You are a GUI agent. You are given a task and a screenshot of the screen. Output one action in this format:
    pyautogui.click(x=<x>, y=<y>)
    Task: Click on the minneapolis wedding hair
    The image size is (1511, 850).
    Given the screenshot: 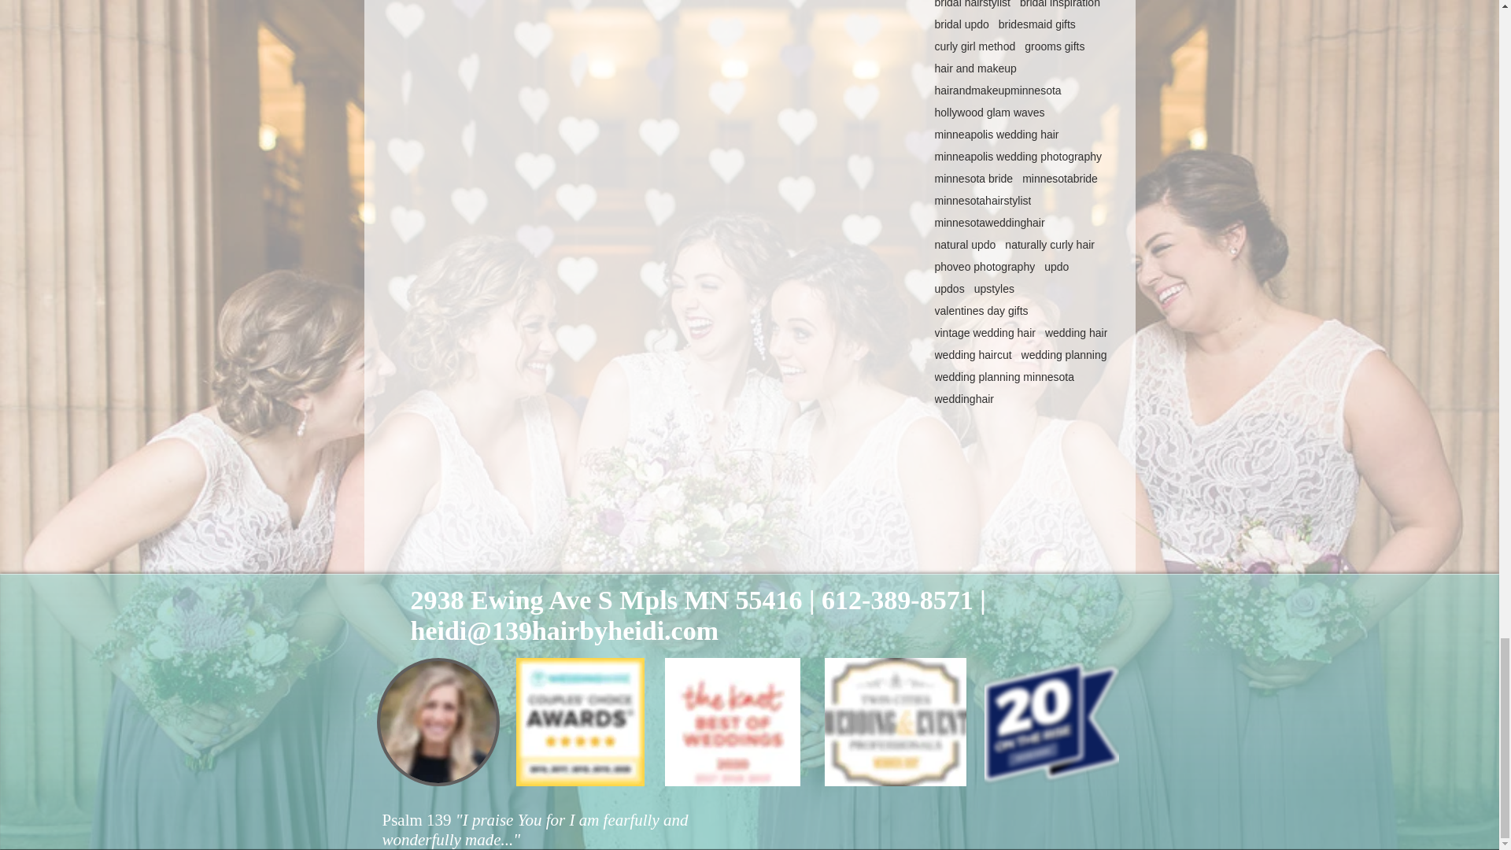 What is the action you would take?
    pyautogui.click(x=996, y=135)
    